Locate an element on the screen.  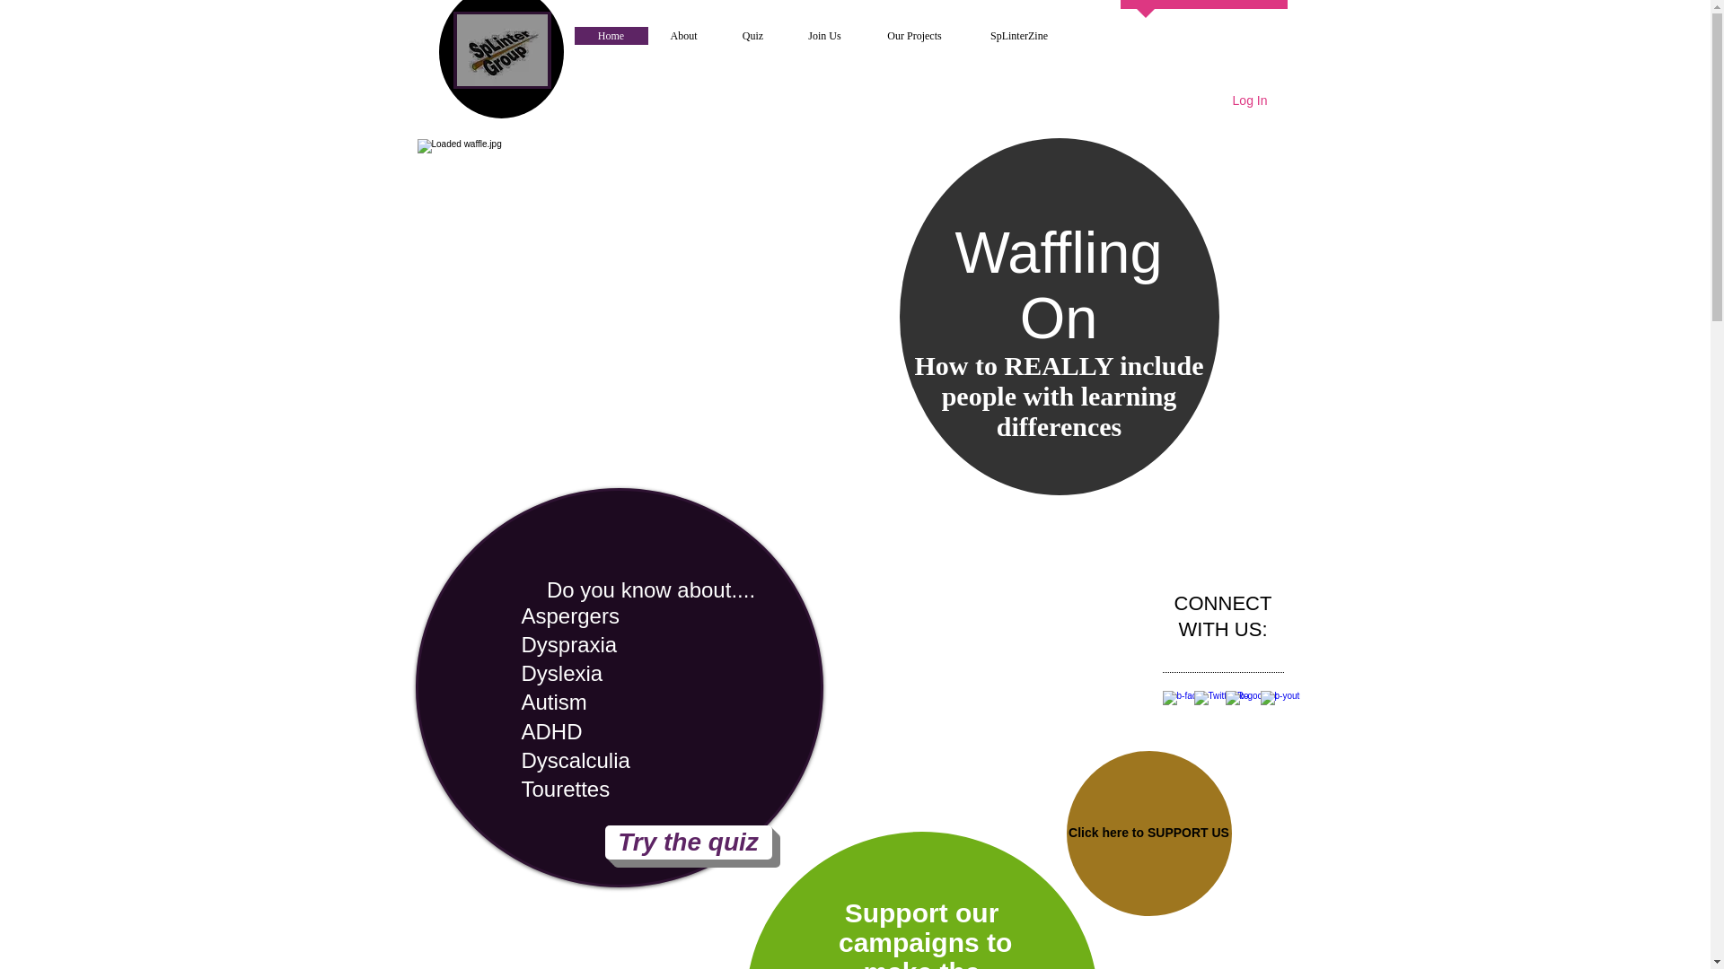
Click here to SUPPORT US is located at coordinates (1149, 832).